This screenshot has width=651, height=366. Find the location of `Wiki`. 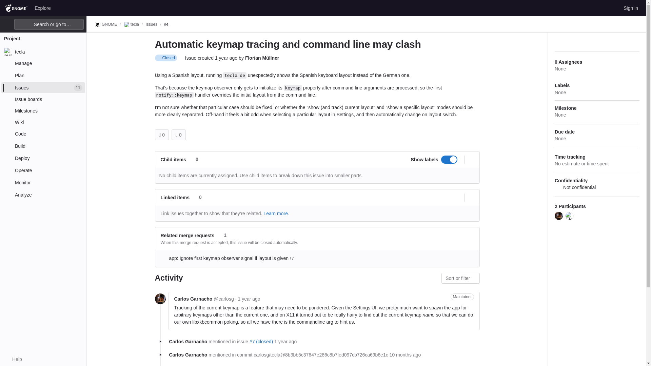

Wiki is located at coordinates (43, 122).